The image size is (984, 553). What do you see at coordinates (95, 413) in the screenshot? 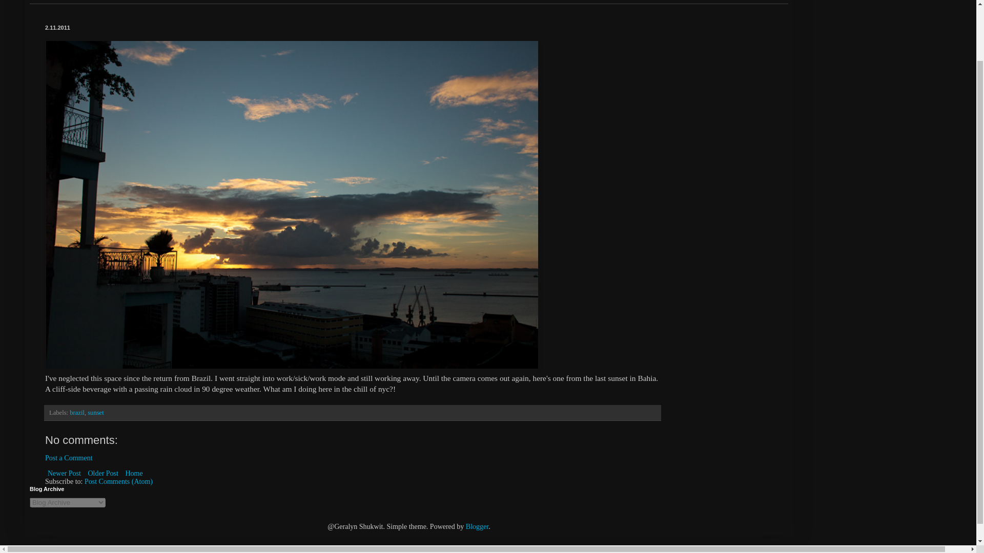
I see `sunset` at bounding box center [95, 413].